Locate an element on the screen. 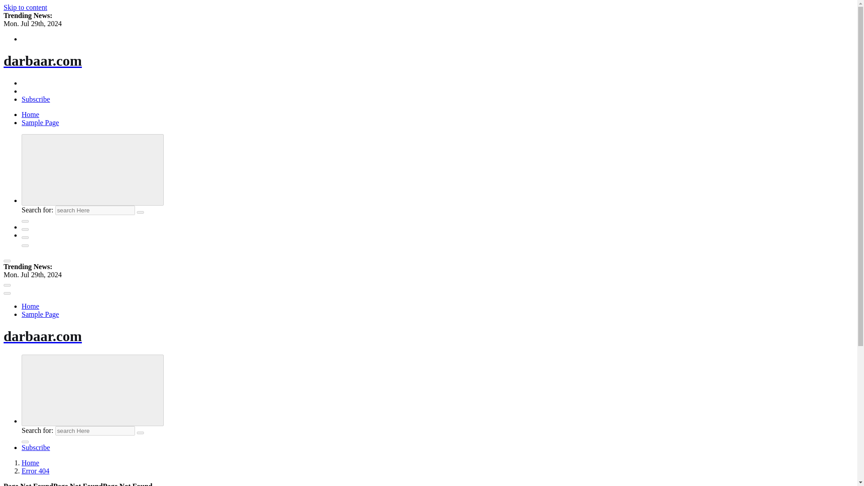  Error 404 is located at coordinates (35, 471).